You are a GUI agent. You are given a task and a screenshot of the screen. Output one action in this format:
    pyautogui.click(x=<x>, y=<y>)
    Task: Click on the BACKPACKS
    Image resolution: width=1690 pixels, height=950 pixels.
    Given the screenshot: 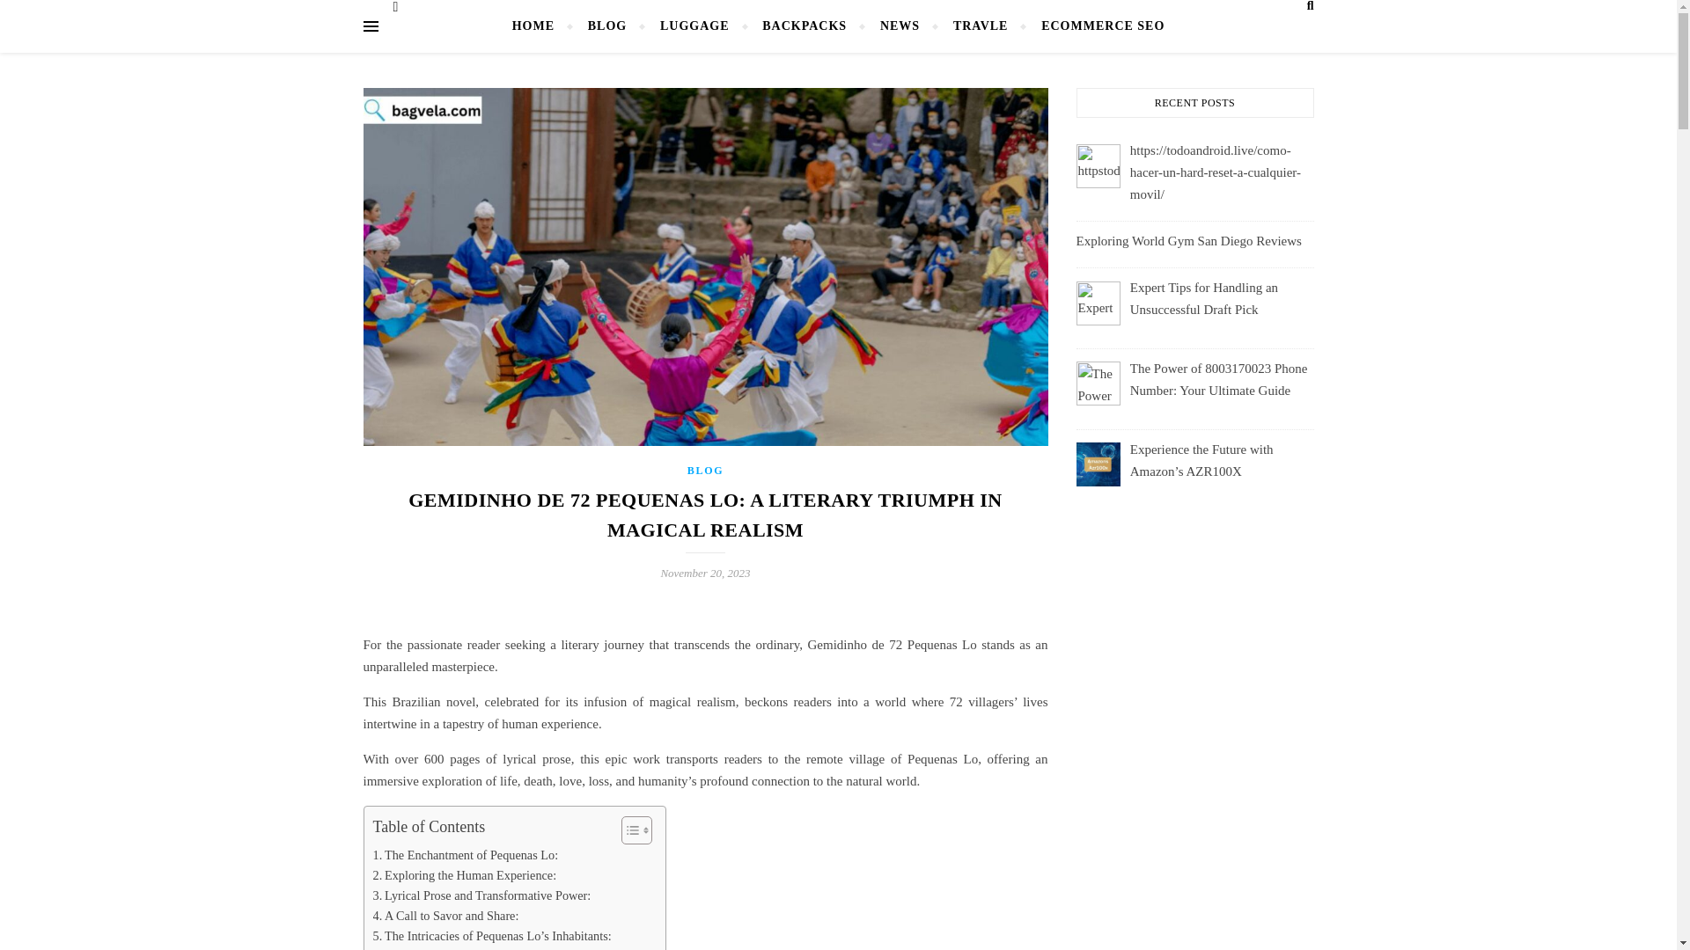 What is the action you would take?
    pyautogui.click(x=805, y=26)
    